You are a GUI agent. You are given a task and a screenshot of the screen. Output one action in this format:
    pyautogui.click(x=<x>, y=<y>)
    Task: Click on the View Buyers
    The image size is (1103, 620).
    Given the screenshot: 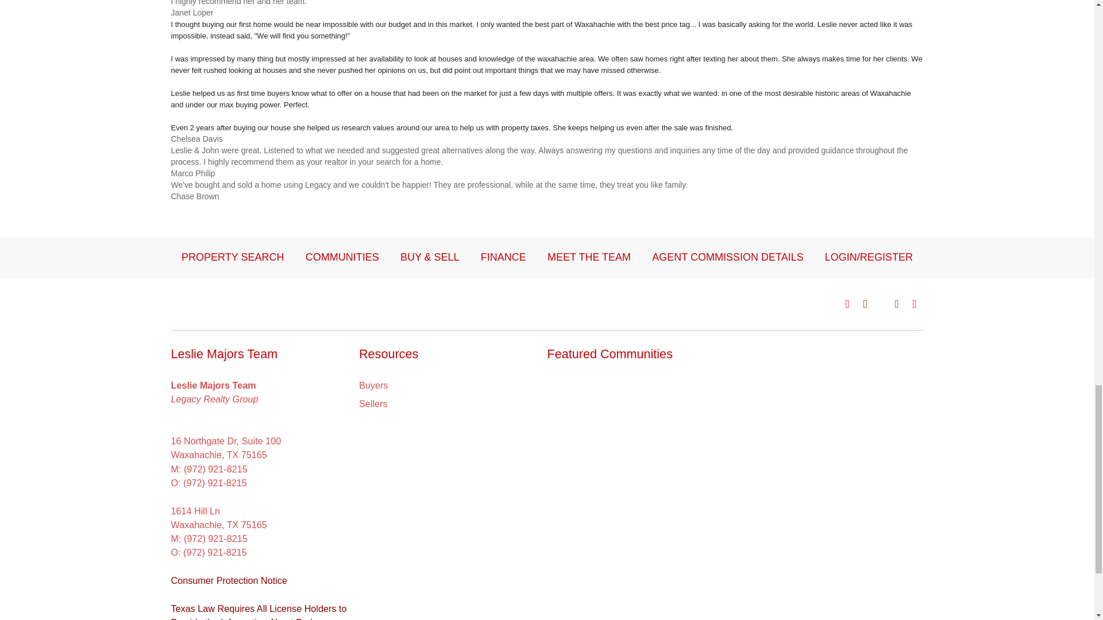 What is the action you would take?
    pyautogui.click(x=373, y=385)
    